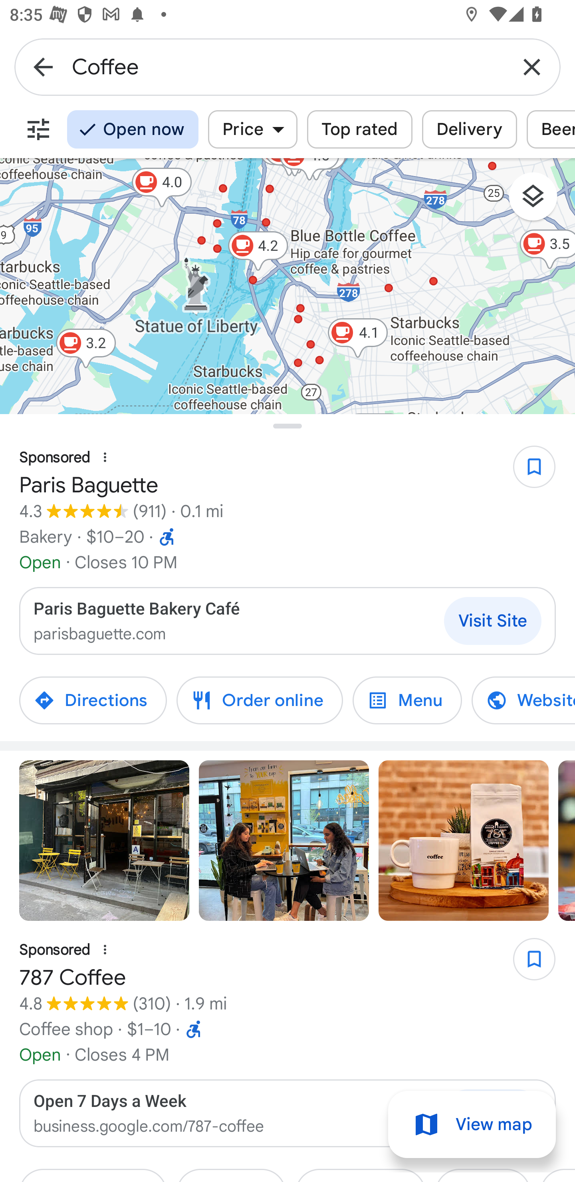 The width and height of the screenshot is (575, 1182). Describe the element at coordinates (287, 66) in the screenshot. I see `Coffee` at that location.